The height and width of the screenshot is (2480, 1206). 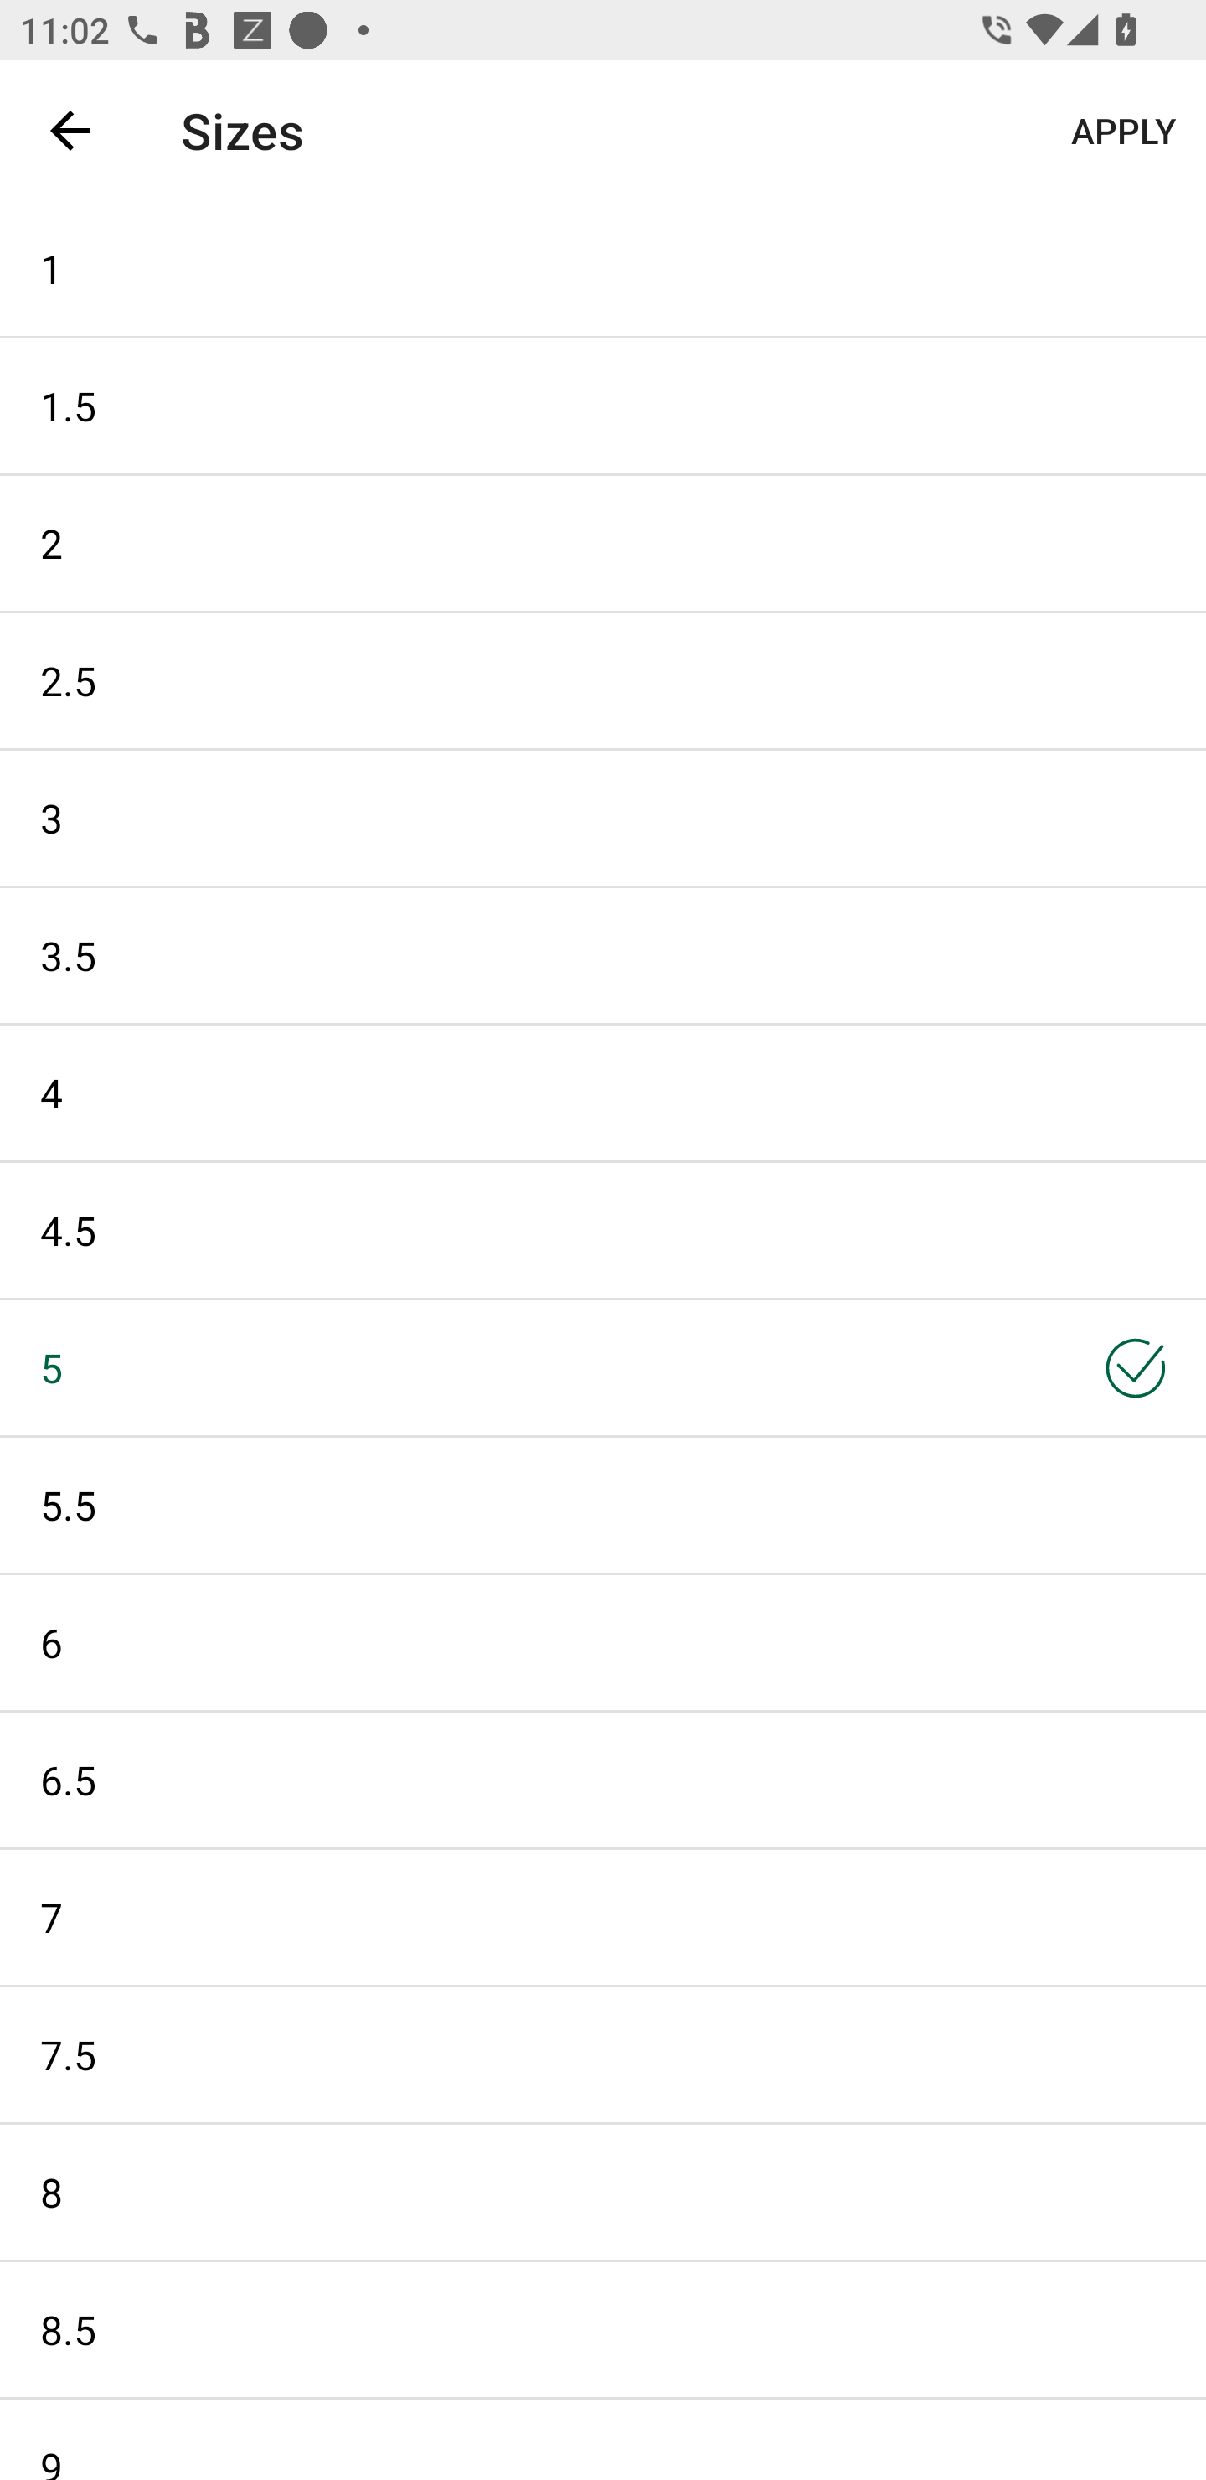 What do you see at coordinates (603, 406) in the screenshot?
I see `1.5` at bounding box center [603, 406].